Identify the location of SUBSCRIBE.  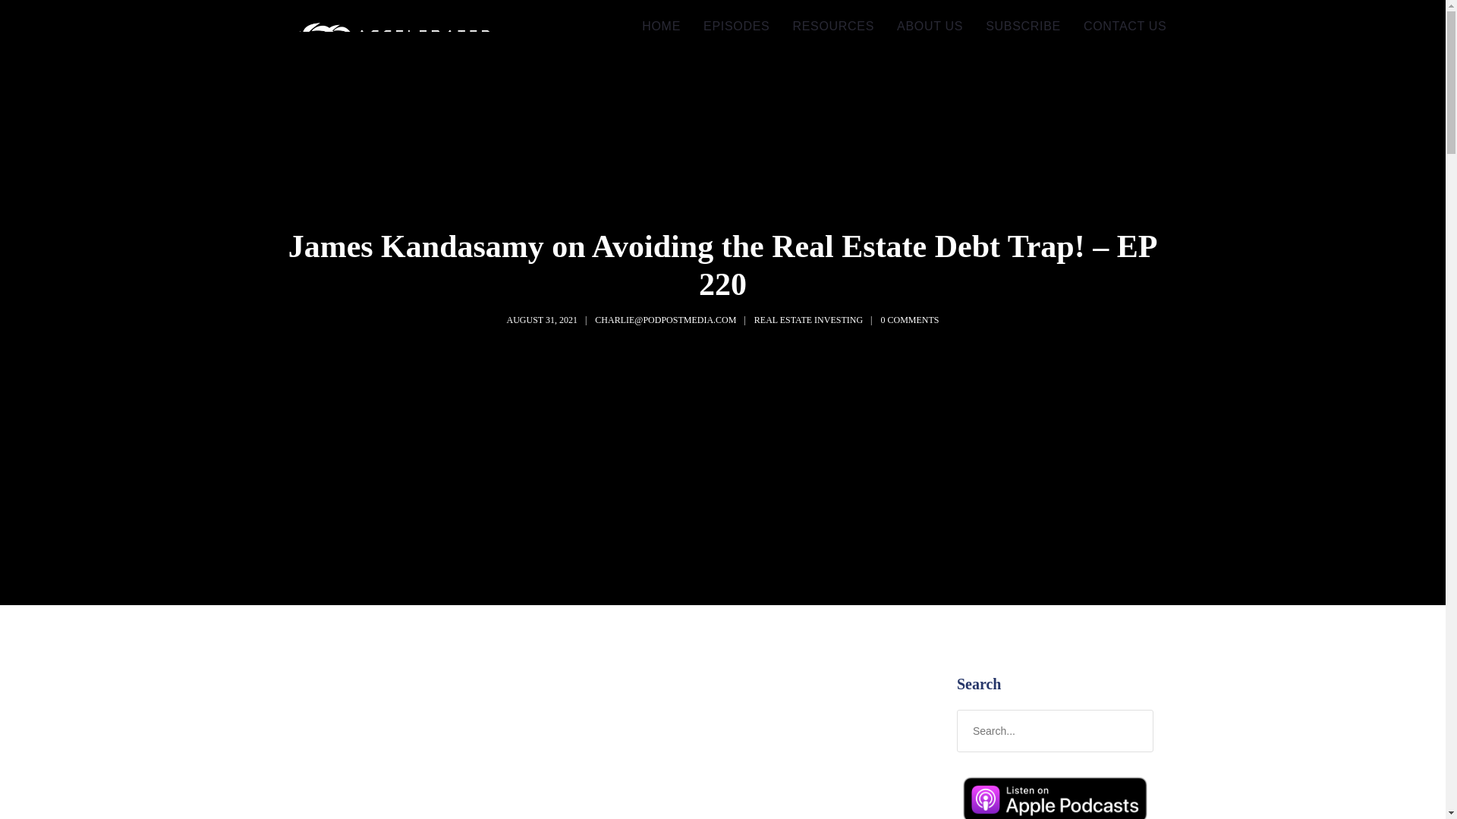
(1023, 27).